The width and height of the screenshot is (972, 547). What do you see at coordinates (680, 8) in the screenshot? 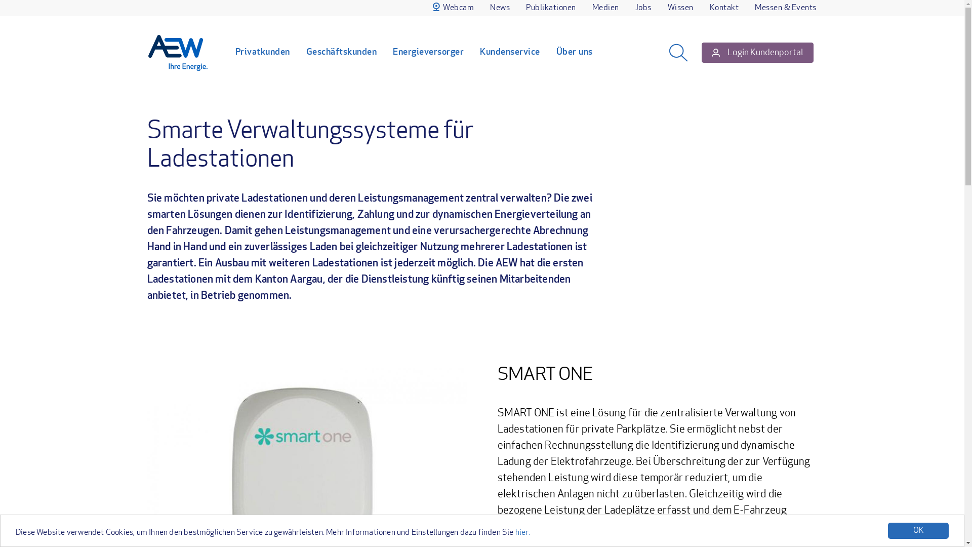
I see `Wissen` at bounding box center [680, 8].